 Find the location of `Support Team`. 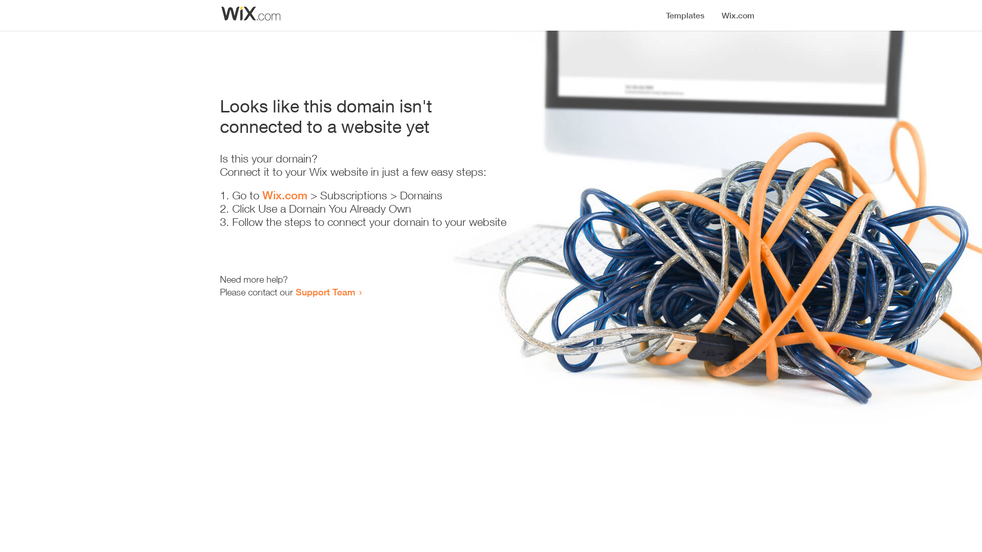

Support Team is located at coordinates (325, 292).